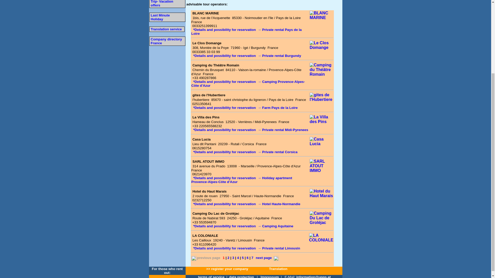 The height and width of the screenshot is (278, 495). I want to click on Le Clos Domange, so click(207, 43).